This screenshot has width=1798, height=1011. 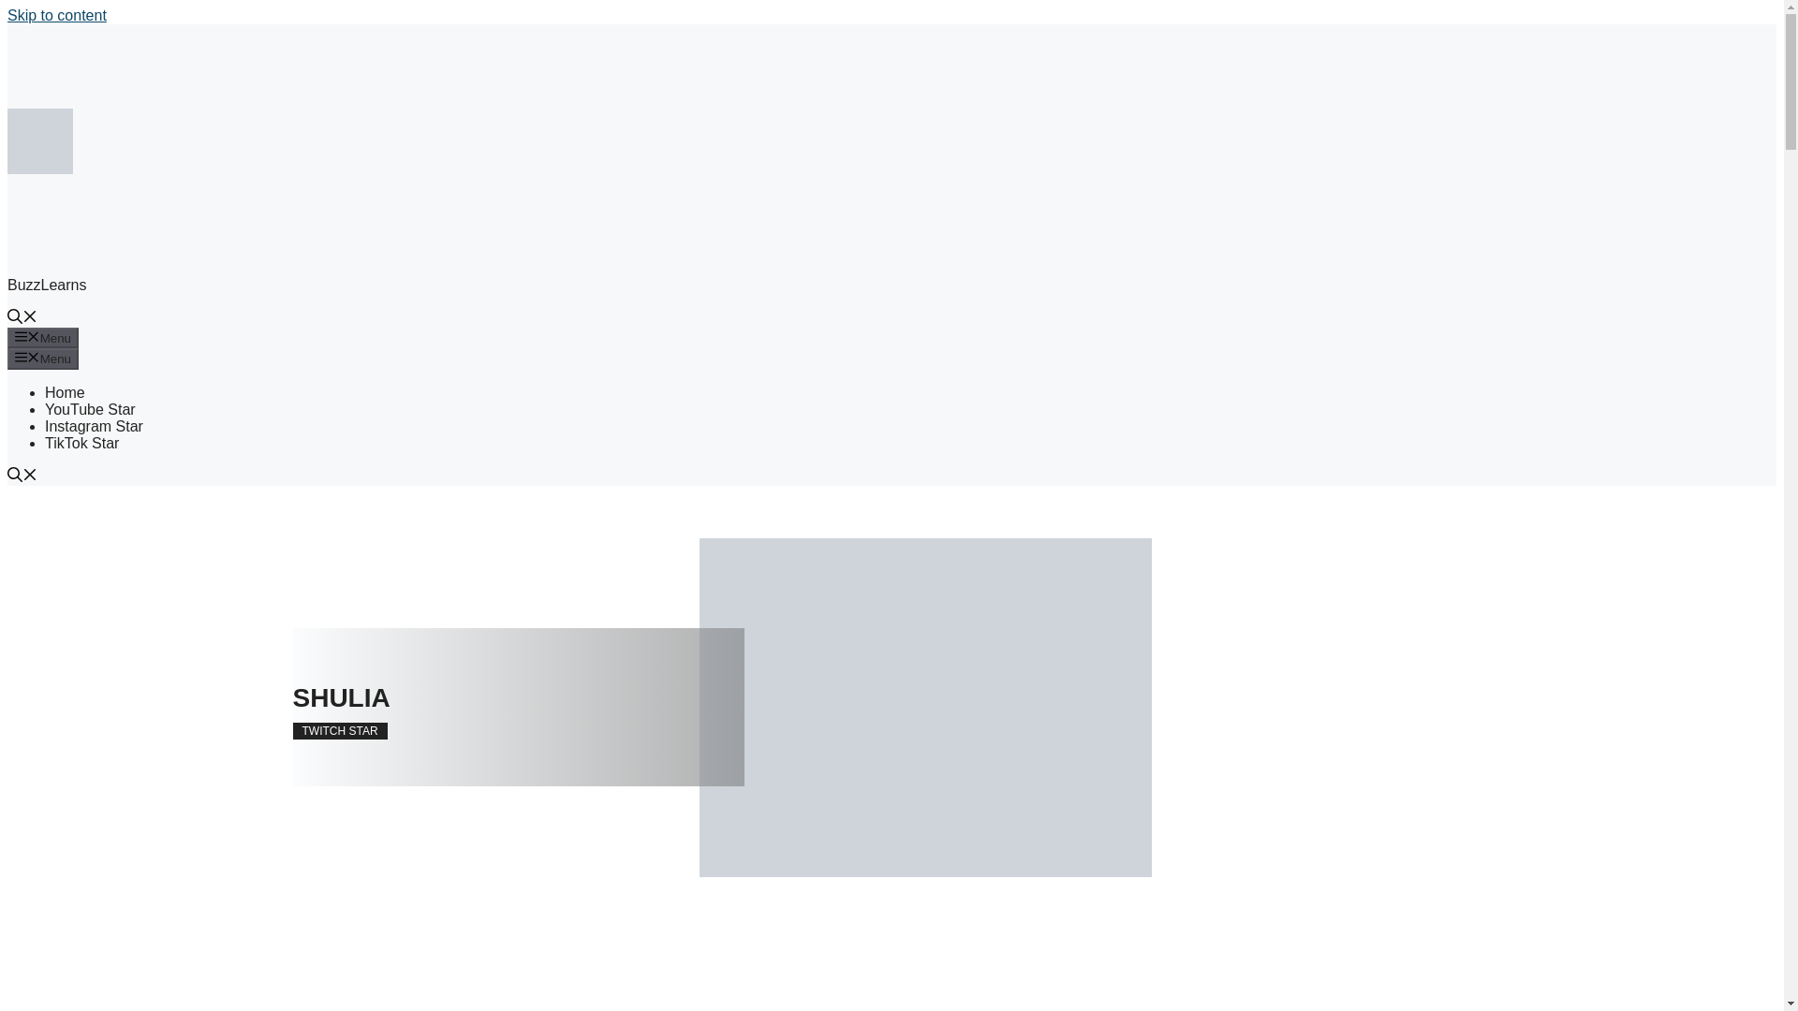 What do you see at coordinates (56, 15) in the screenshot?
I see `Skip to content` at bounding box center [56, 15].